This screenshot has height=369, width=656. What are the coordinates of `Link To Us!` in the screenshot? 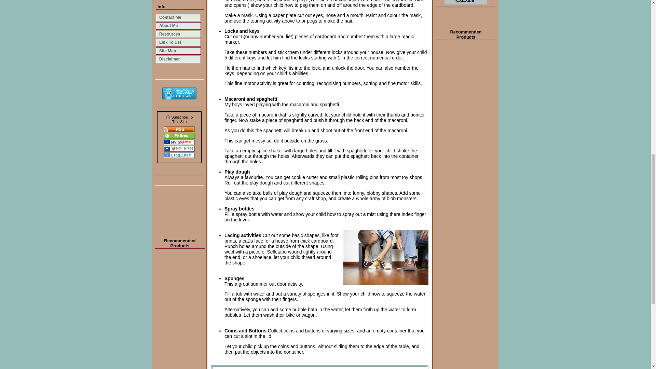 It's located at (178, 42).